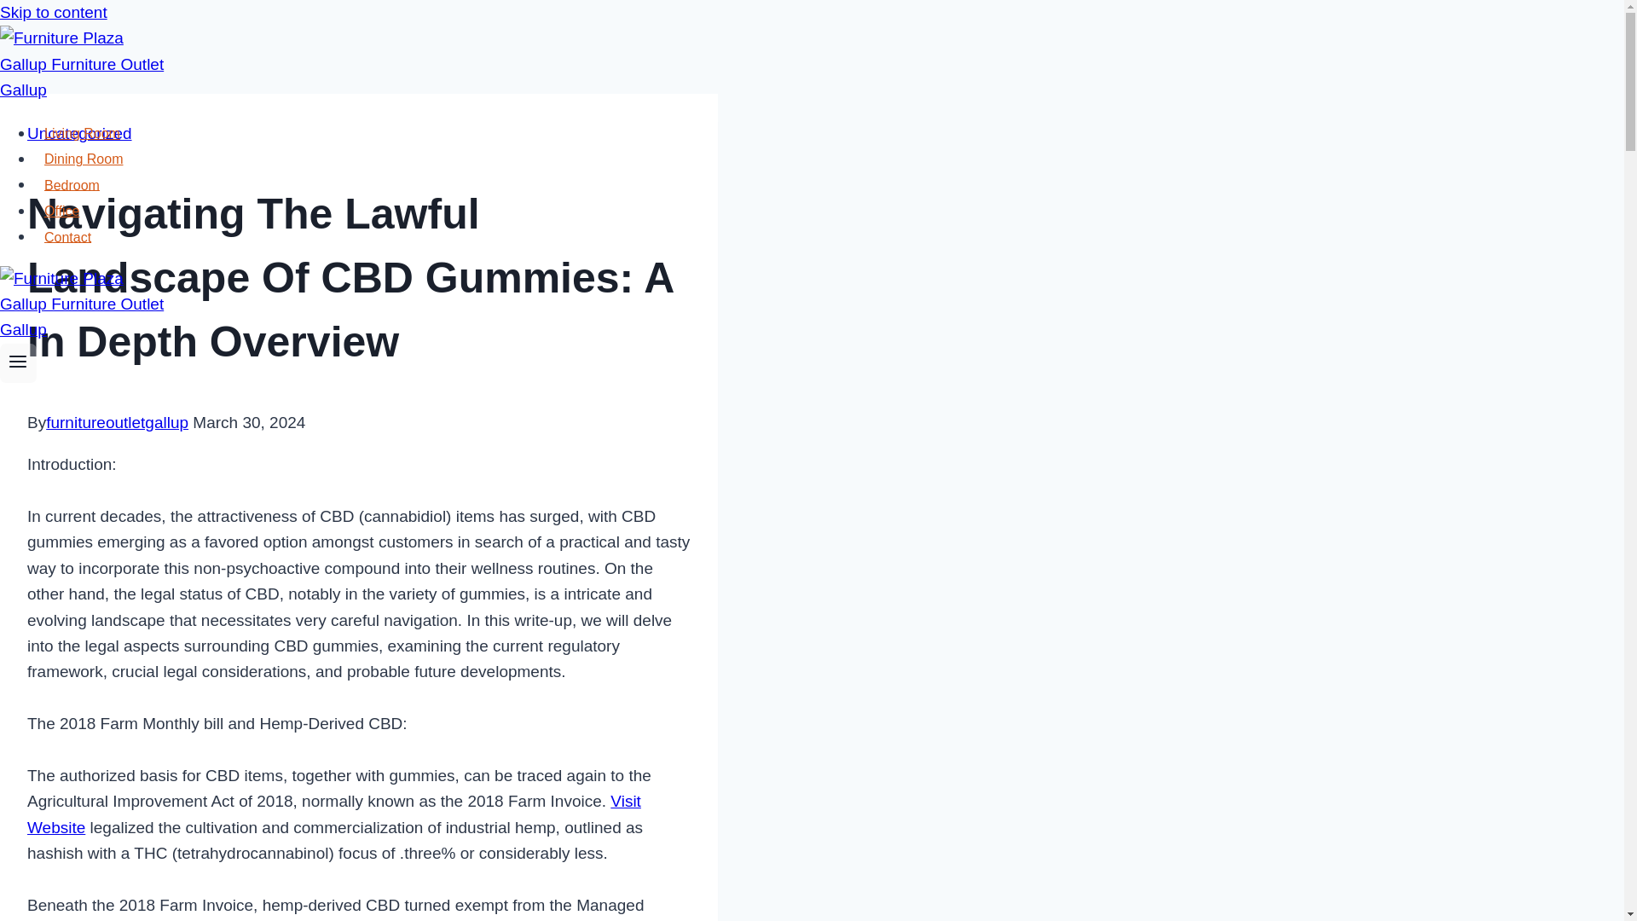  What do you see at coordinates (61, 210) in the screenshot?
I see `Office` at bounding box center [61, 210].